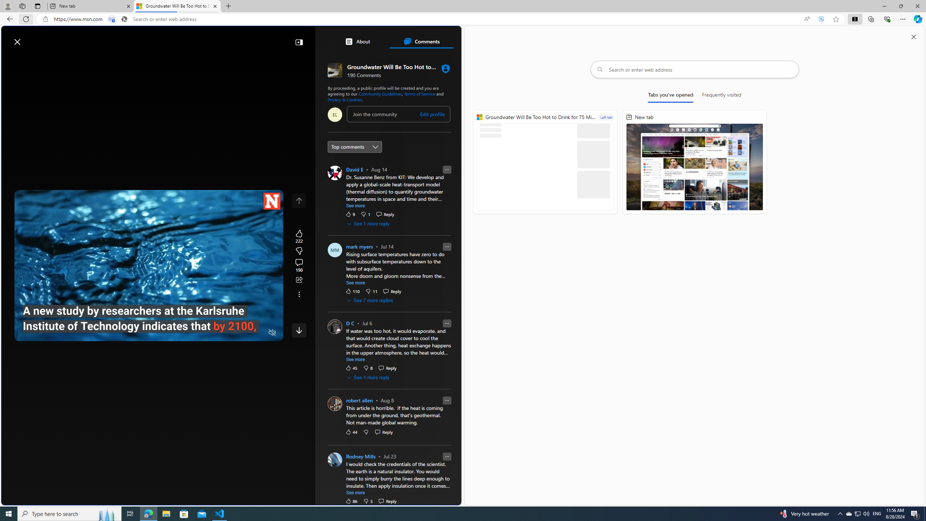 The image size is (926, 521). I want to click on Enter your search term, so click(233, 38).